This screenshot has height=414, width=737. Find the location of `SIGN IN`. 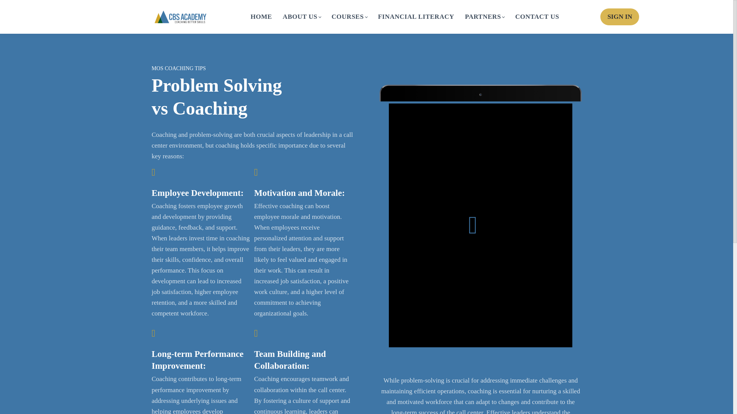

SIGN IN is located at coordinates (620, 16).